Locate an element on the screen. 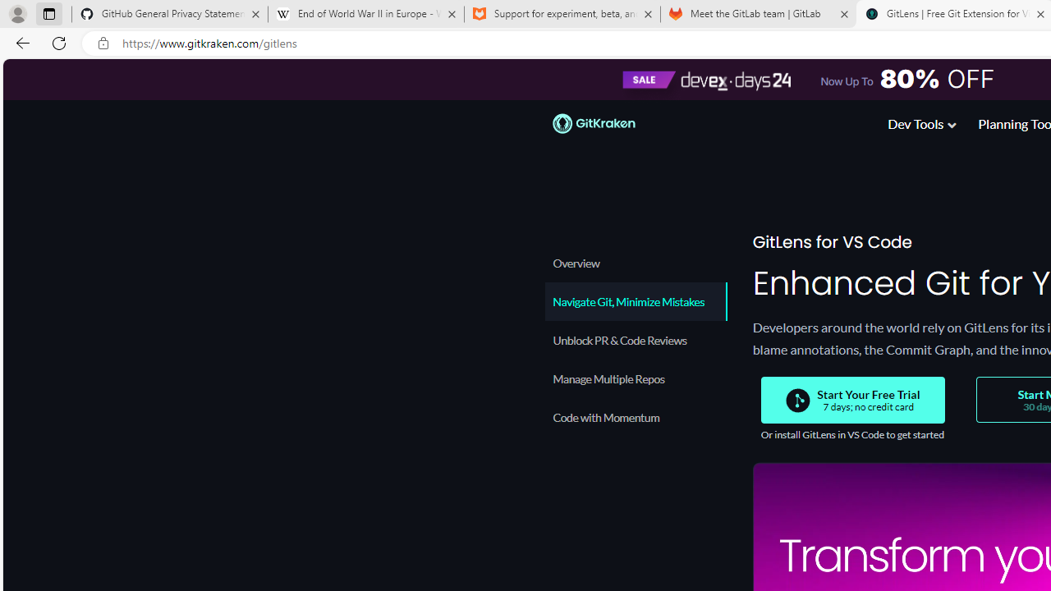  GitHub General Privacy Statement - GitHub Docs is located at coordinates (170, 15).